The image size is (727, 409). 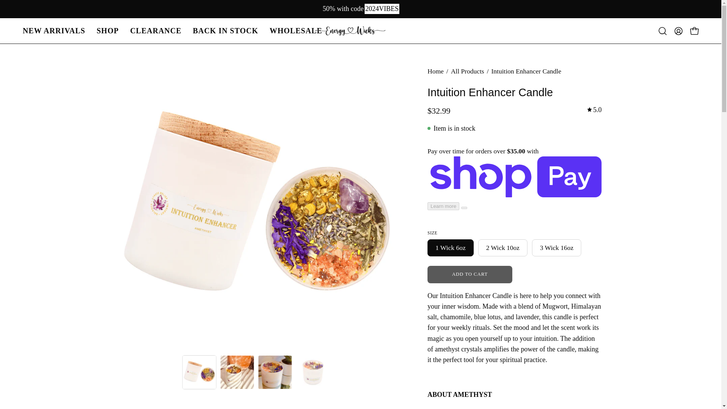 What do you see at coordinates (663, 30) in the screenshot?
I see `Open search bar` at bounding box center [663, 30].